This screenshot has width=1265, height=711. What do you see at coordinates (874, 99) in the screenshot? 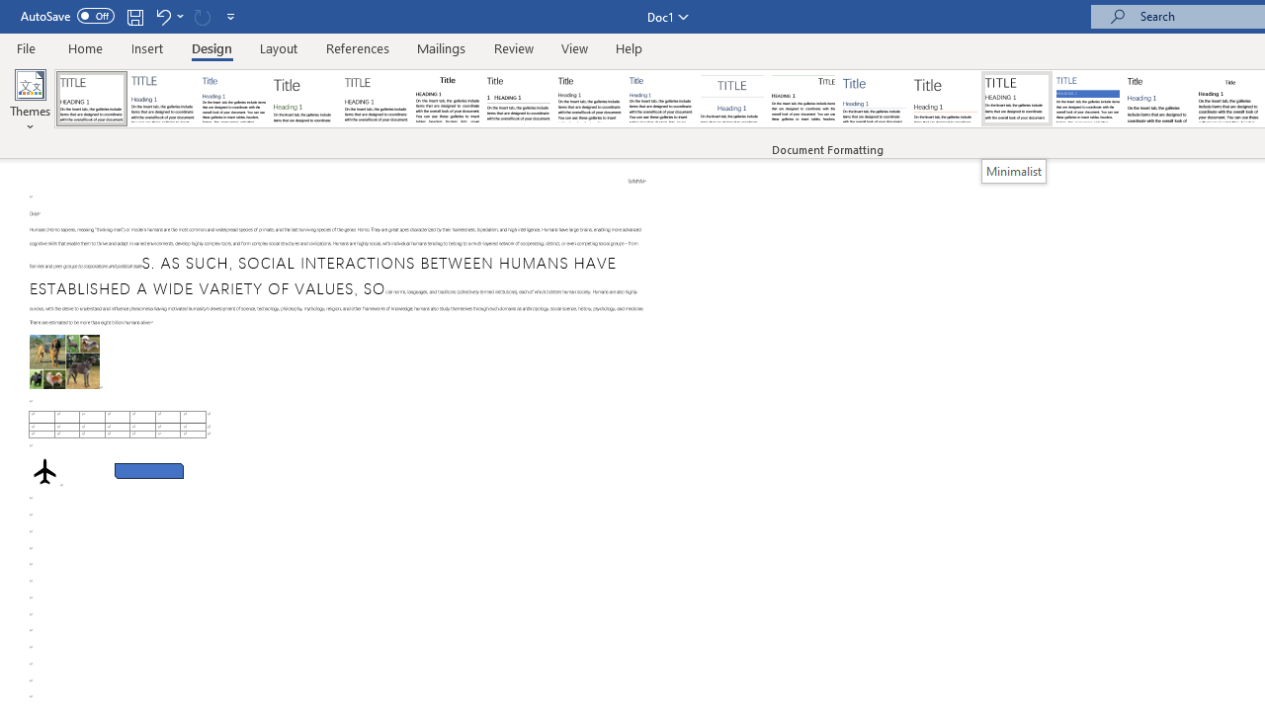
I see `Lines (Simple)` at bounding box center [874, 99].